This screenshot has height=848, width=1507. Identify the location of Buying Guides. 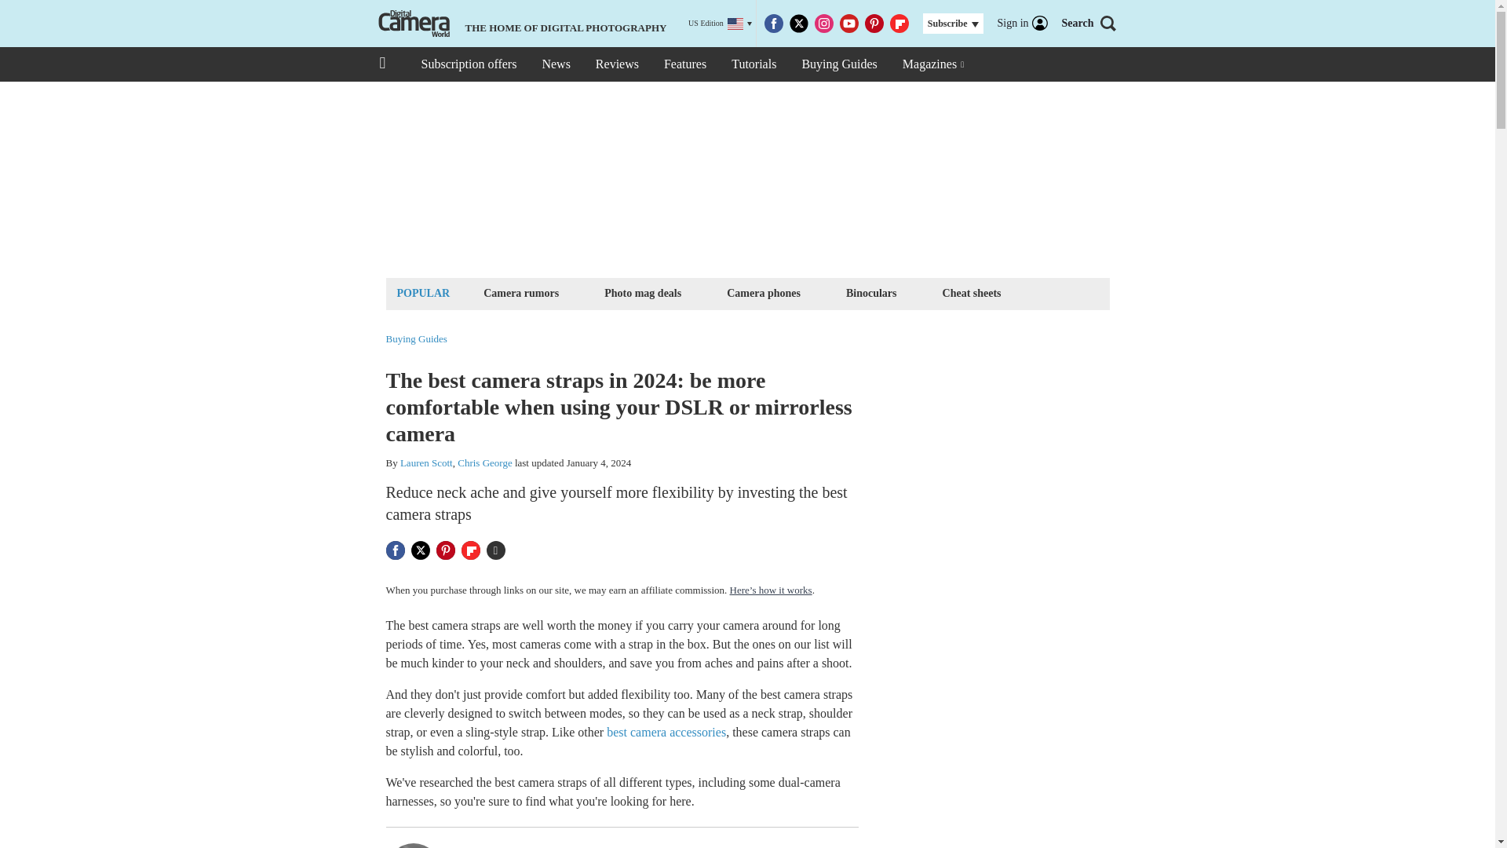
(416, 339).